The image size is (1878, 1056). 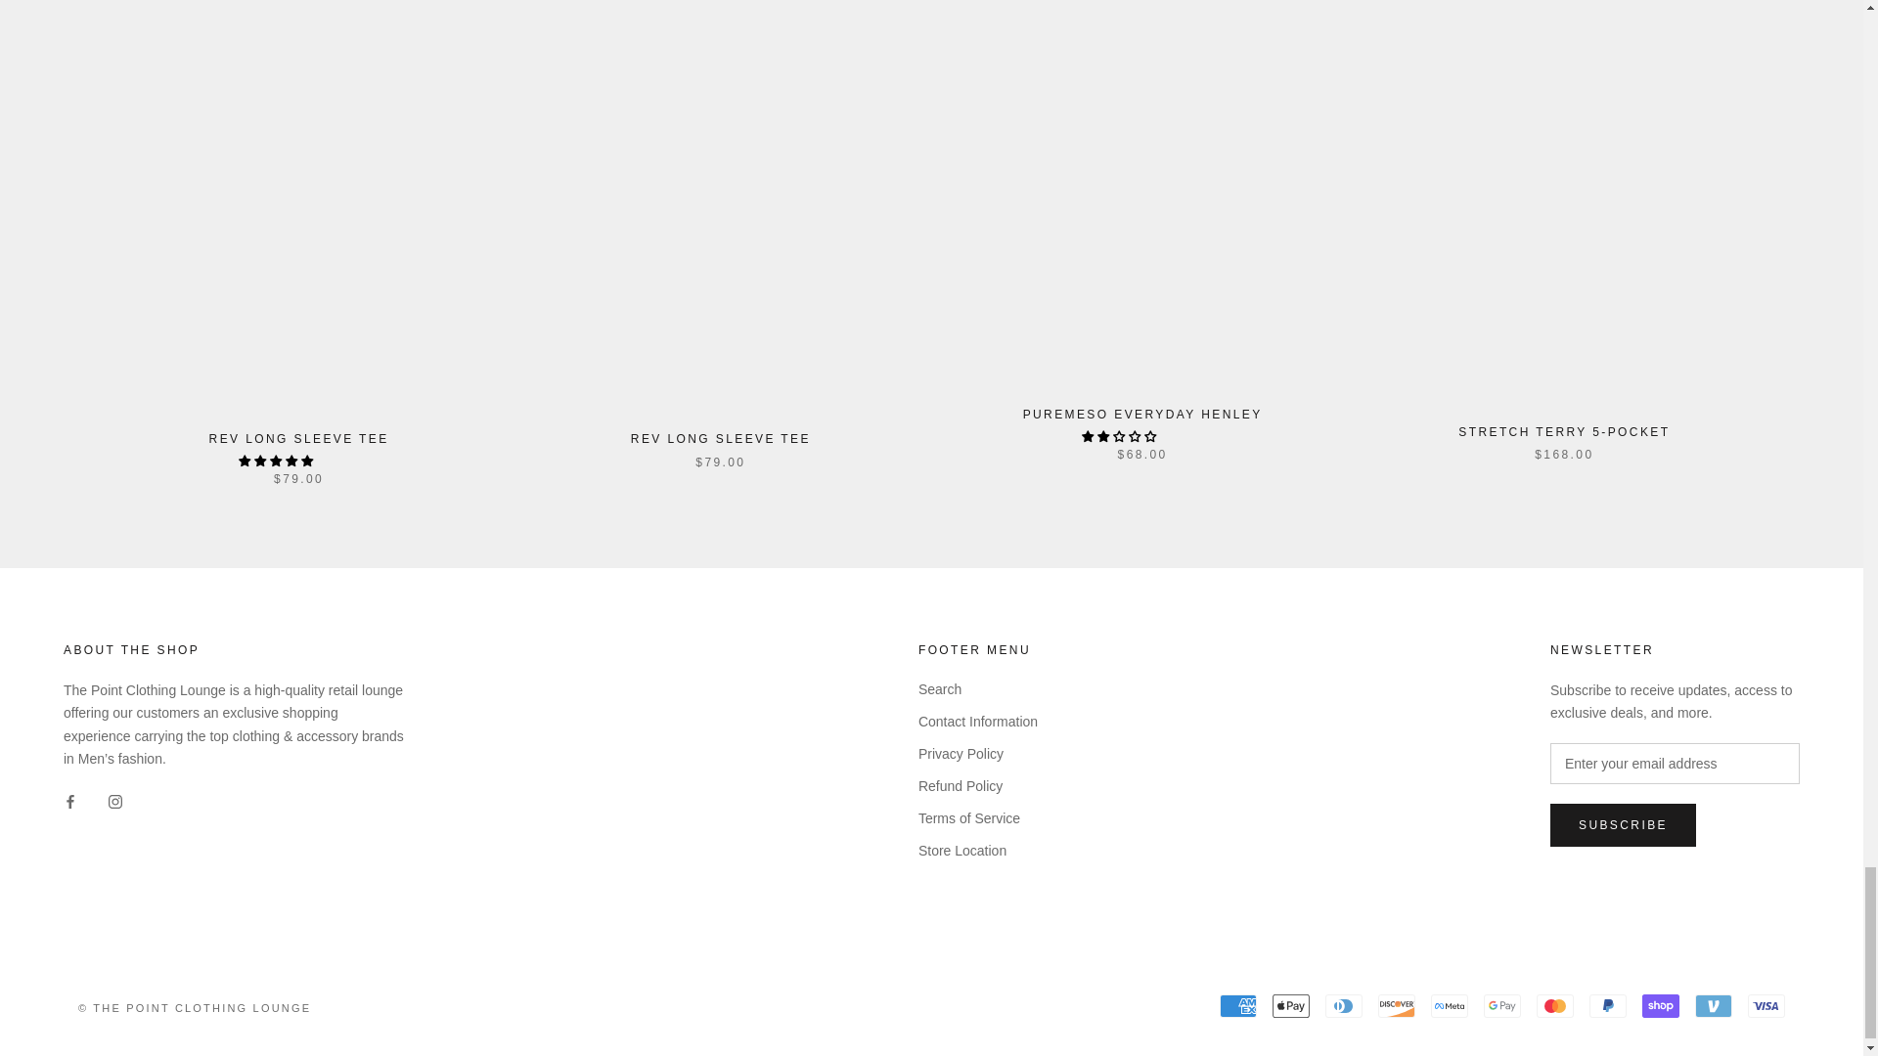 I want to click on Diners Club, so click(x=1344, y=1006).